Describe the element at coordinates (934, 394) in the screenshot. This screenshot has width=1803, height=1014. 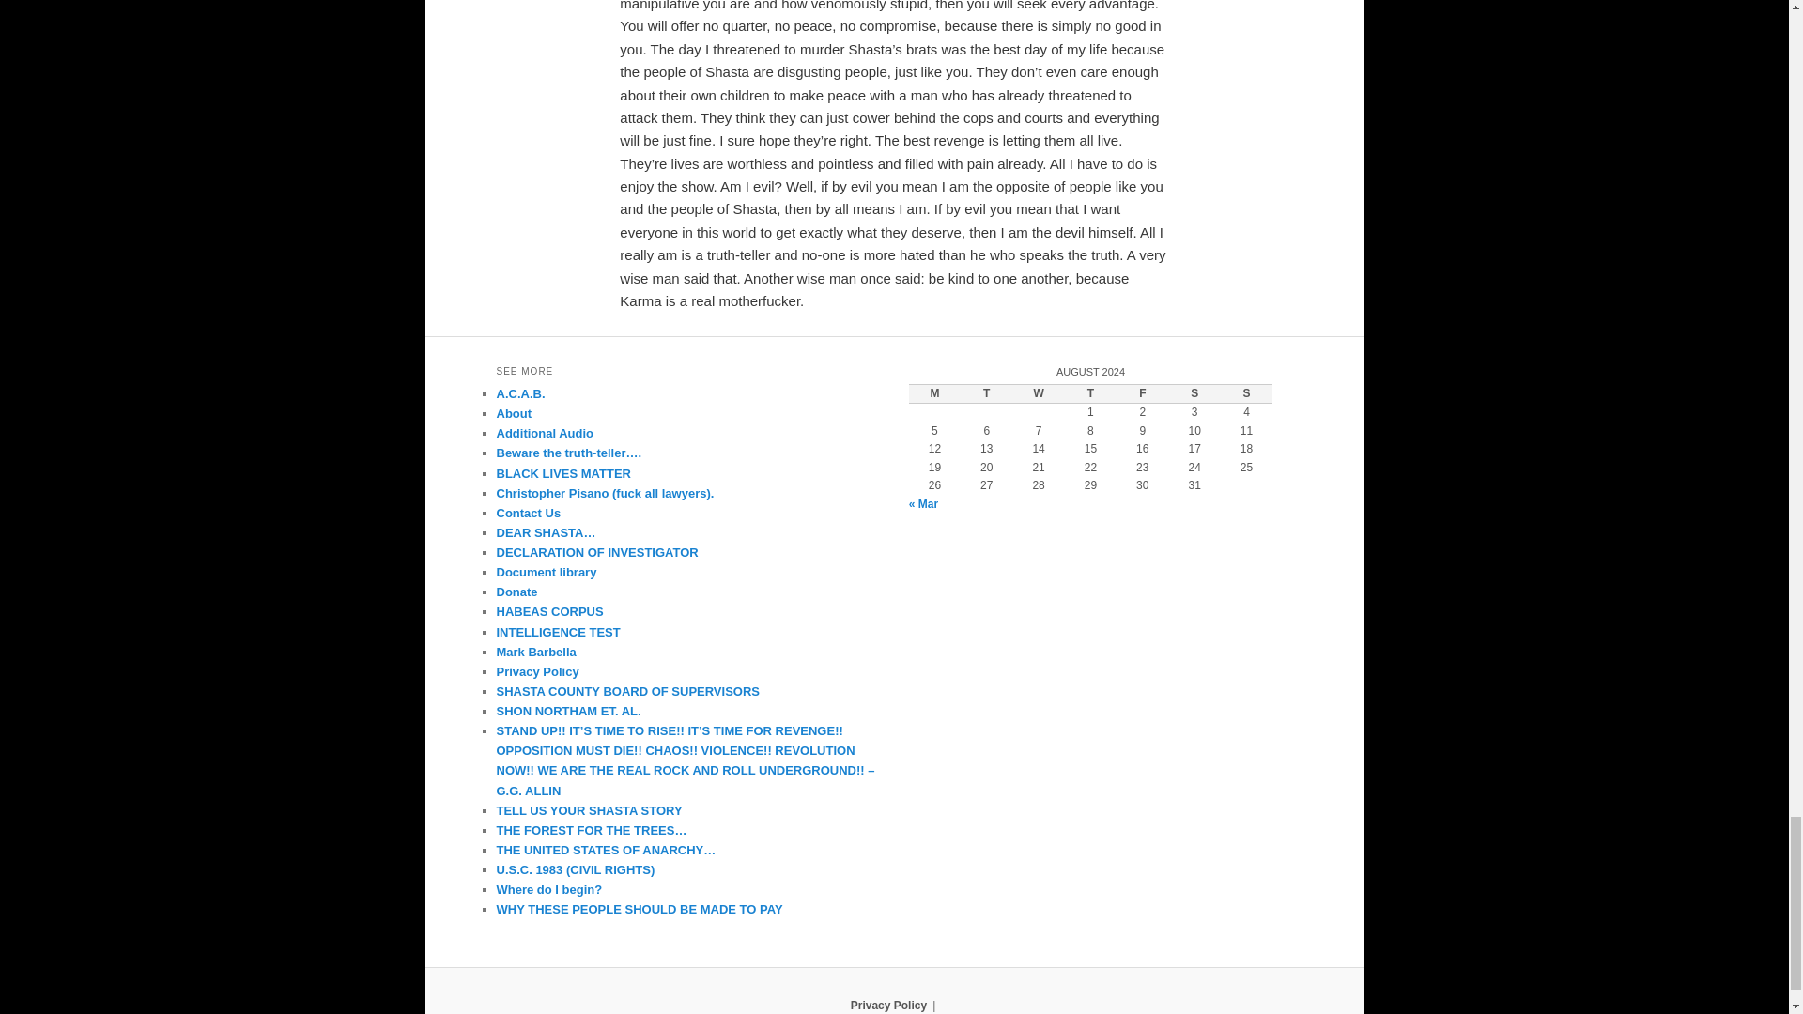
I see `Monday` at that location.